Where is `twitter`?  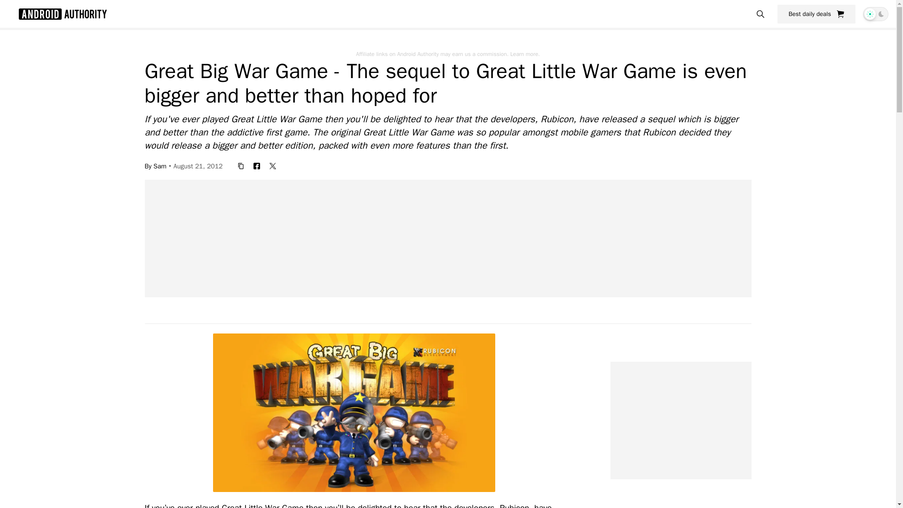 twitter is located at coordinates (273, 166).